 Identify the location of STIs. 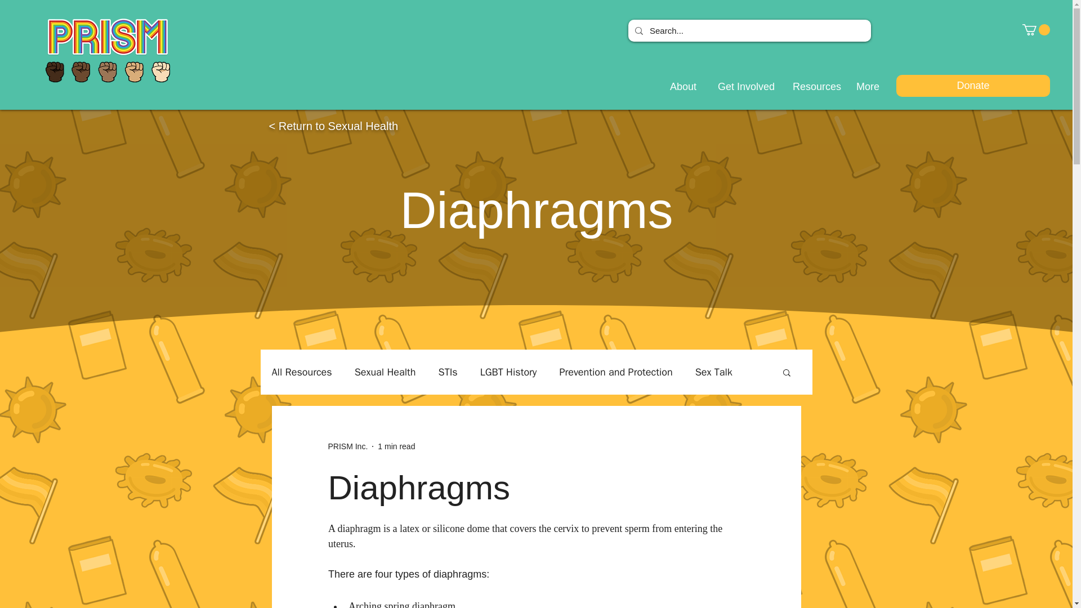
(448, 372).